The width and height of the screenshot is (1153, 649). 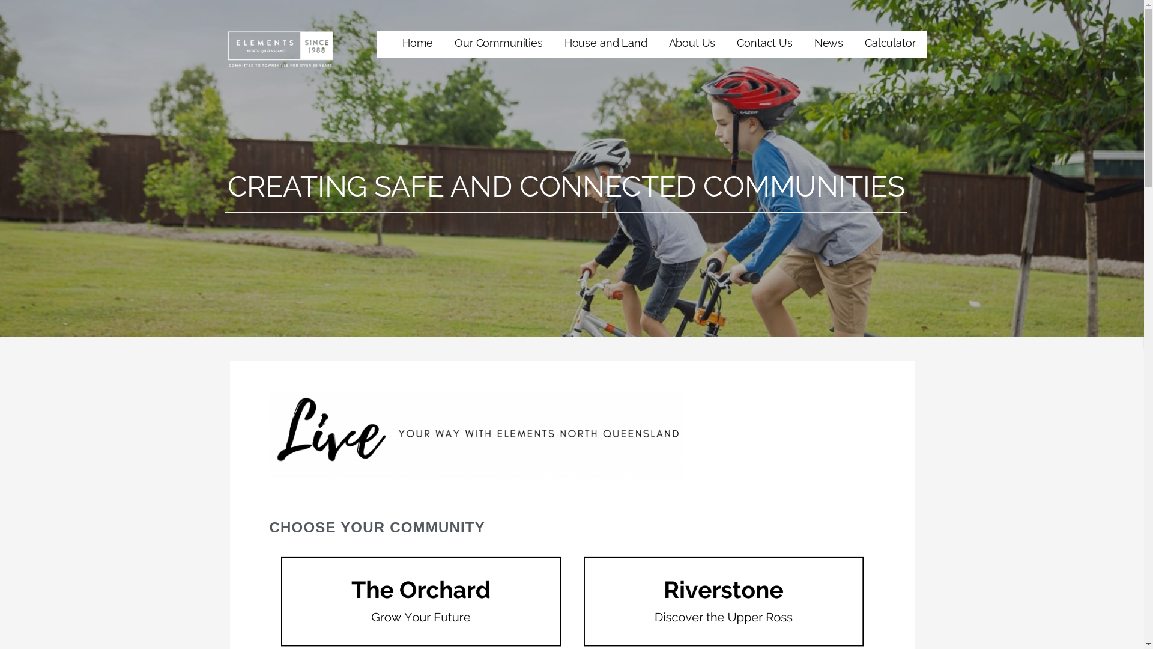 I want to click on Elements North Queensland, so click(x=350, y=76).